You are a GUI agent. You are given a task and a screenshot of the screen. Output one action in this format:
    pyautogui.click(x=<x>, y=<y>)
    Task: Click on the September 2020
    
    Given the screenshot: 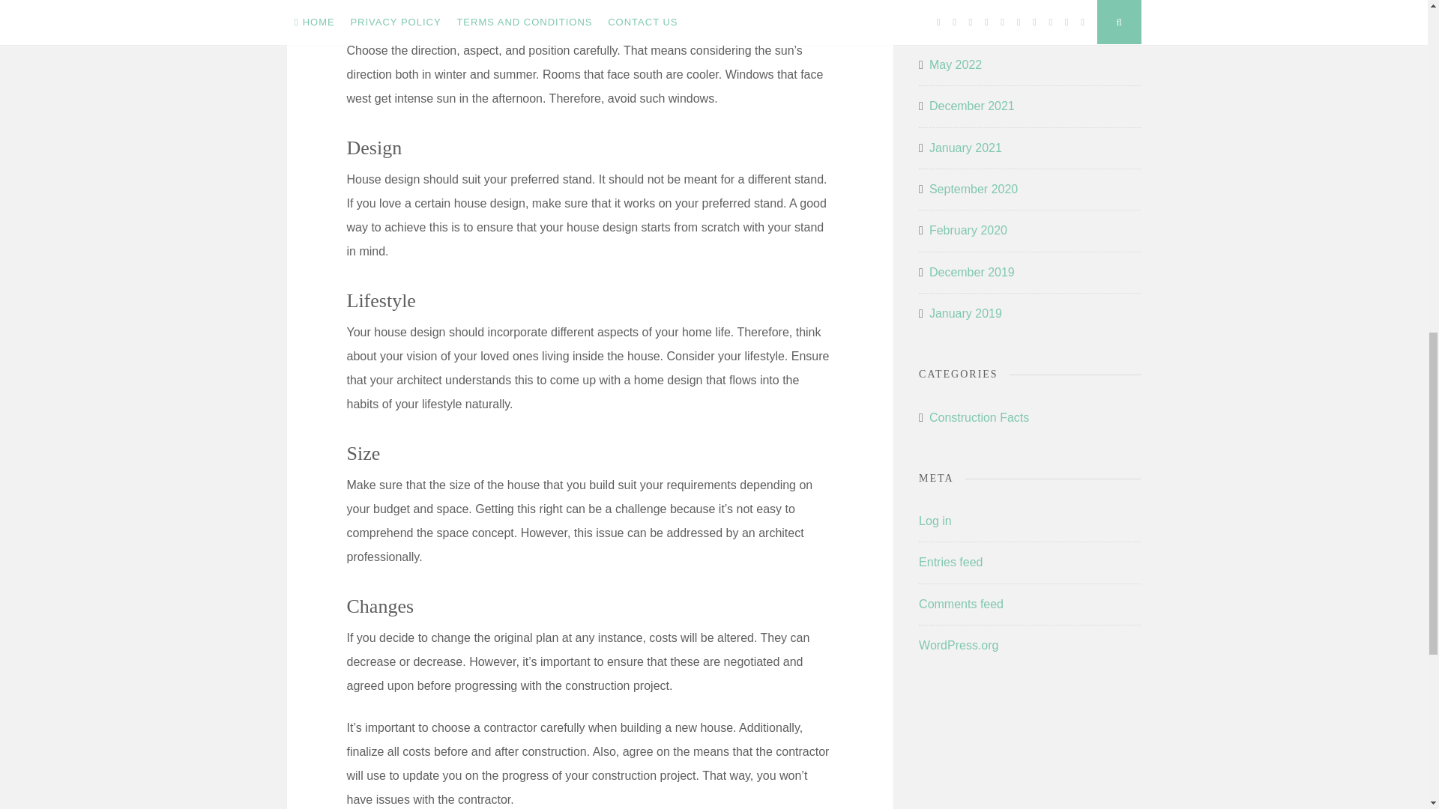 What is the action you would take?
    pyautogui.click(x=973, y=189)
    